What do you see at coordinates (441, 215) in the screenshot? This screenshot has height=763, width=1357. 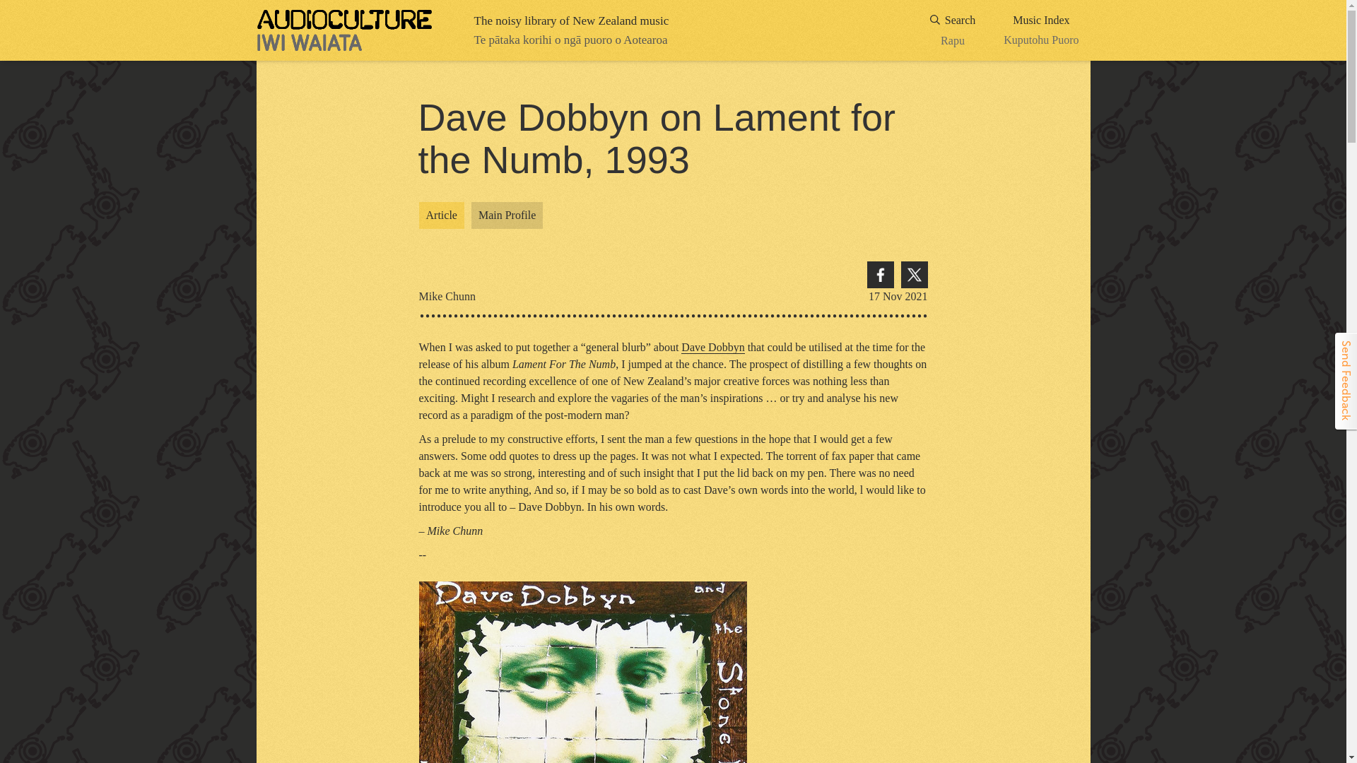 I see `Twitter` at bounding box center [441, 215].